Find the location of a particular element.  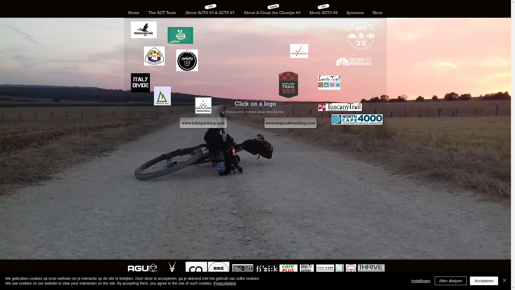

Home is located at coordinates (134, 13).